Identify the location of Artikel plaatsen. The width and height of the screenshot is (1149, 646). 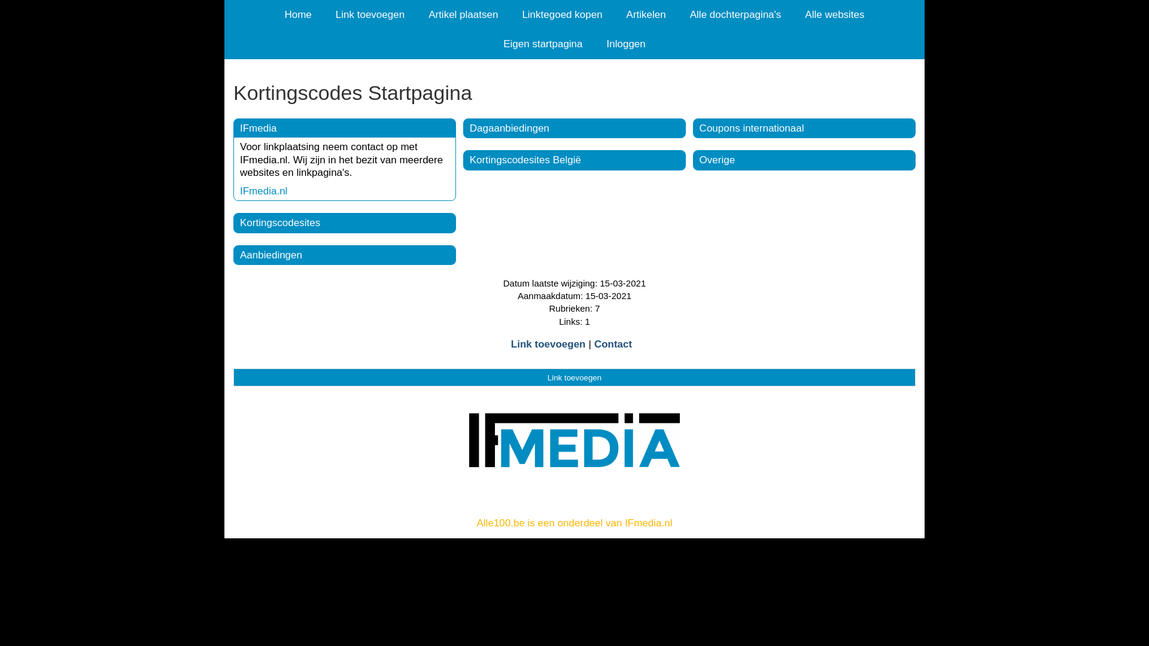
(463, 14).